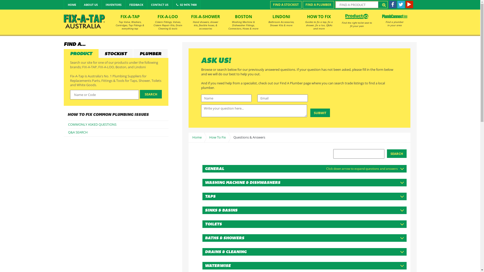  What do you see at coordinates (318, 5) in the screenshot?
I see `FIND A PLUMBER` at bounding box center [318, 5].